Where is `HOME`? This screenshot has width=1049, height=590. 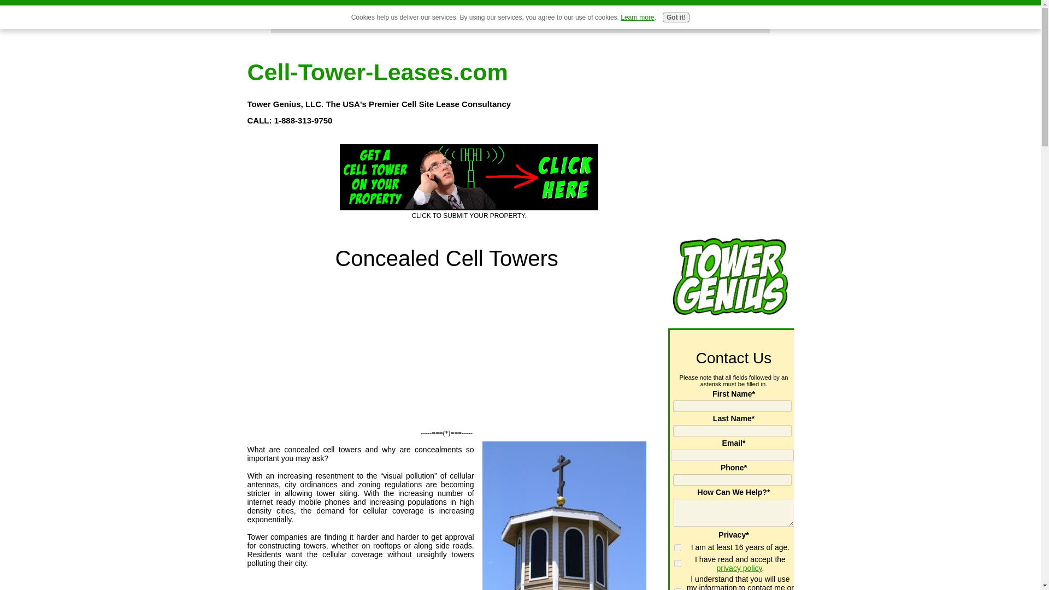
HOME is located at coordinates (288, 26).